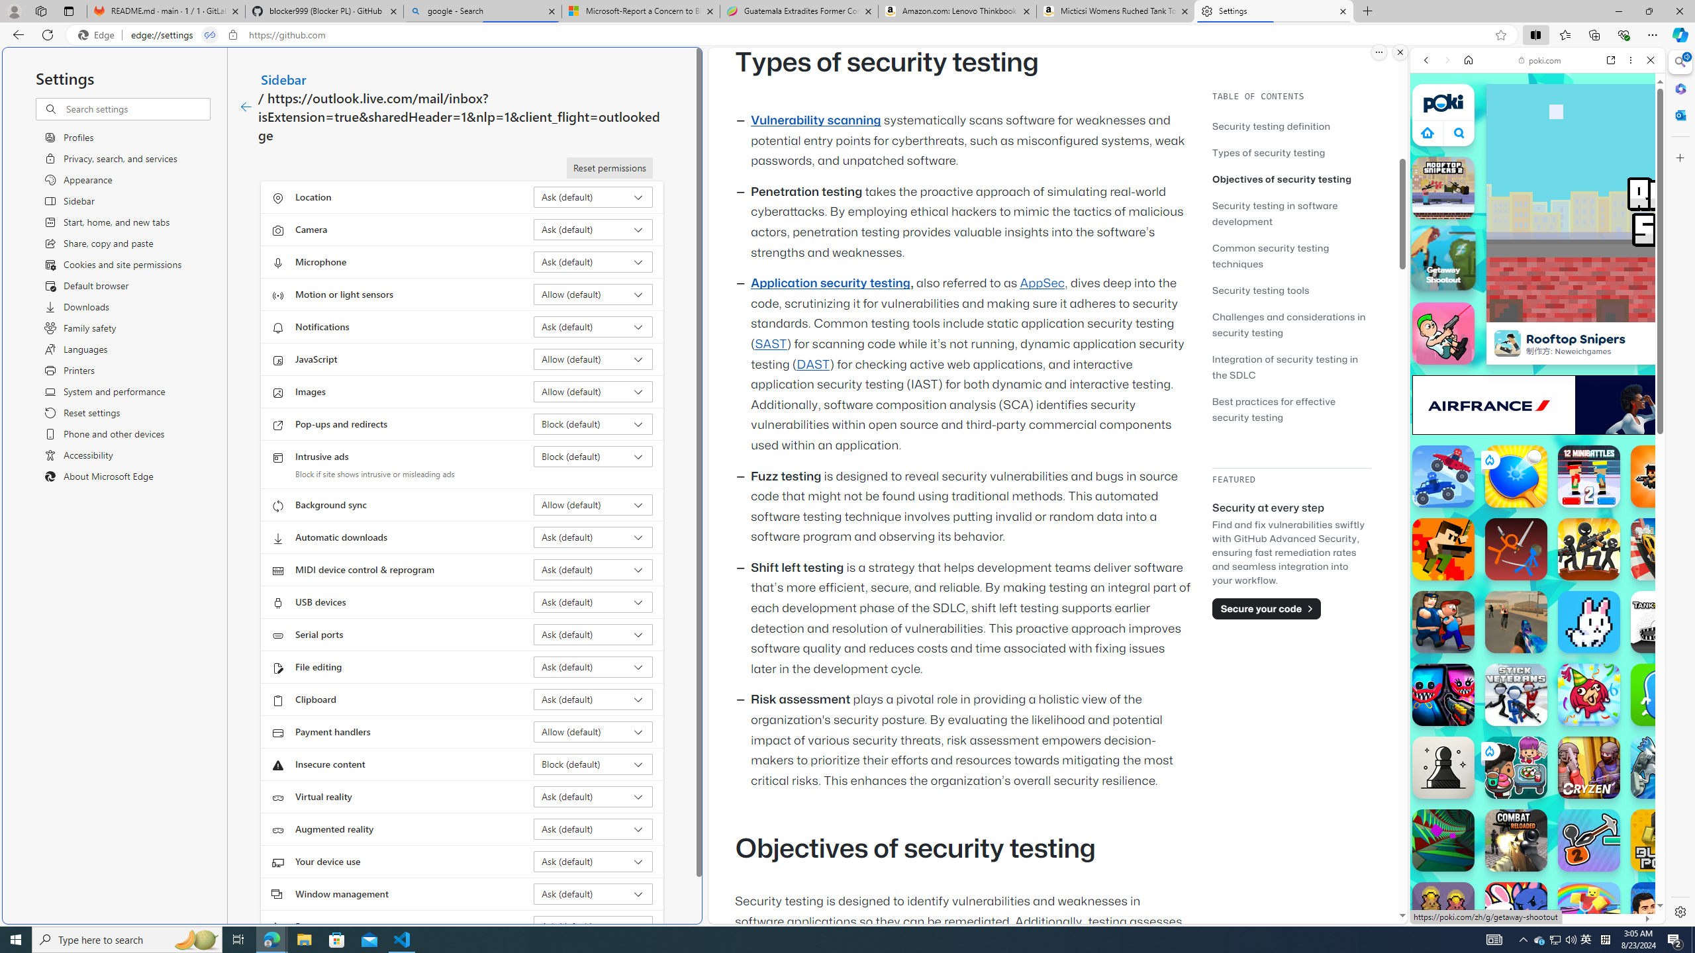 The height and width of the screenshot is (953, 1695). I want to click on Combat Reloaded 2, so click(1516, 621).